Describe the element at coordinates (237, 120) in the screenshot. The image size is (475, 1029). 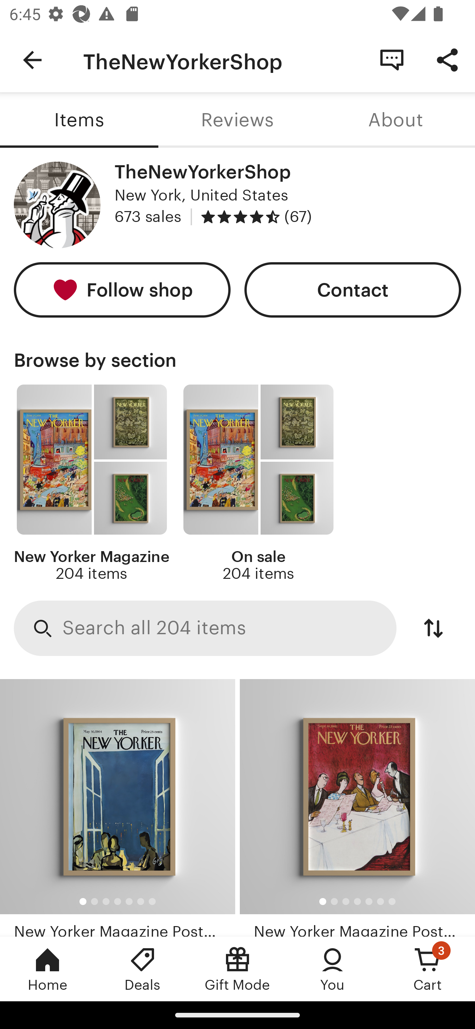
I see `Reviews` at that location.